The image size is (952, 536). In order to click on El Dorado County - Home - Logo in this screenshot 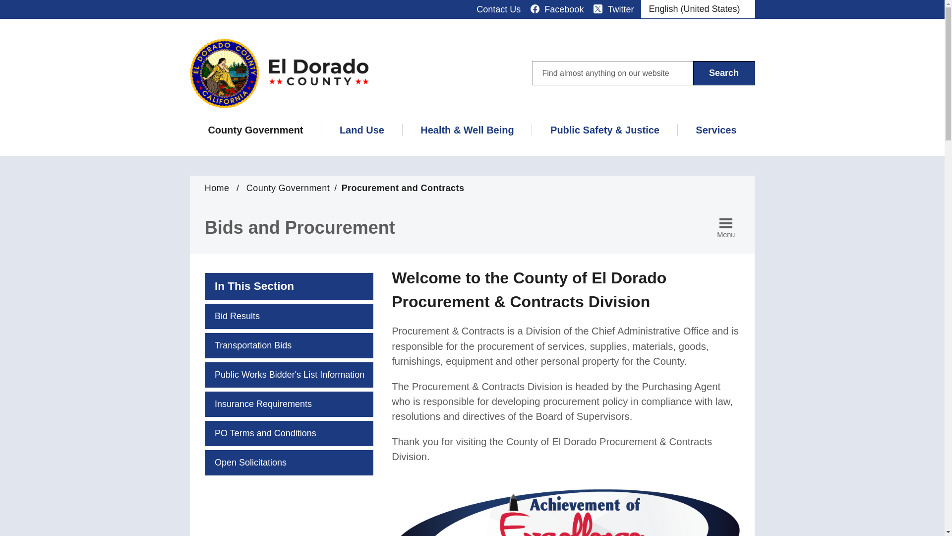, I will do `click(279, 73)`.